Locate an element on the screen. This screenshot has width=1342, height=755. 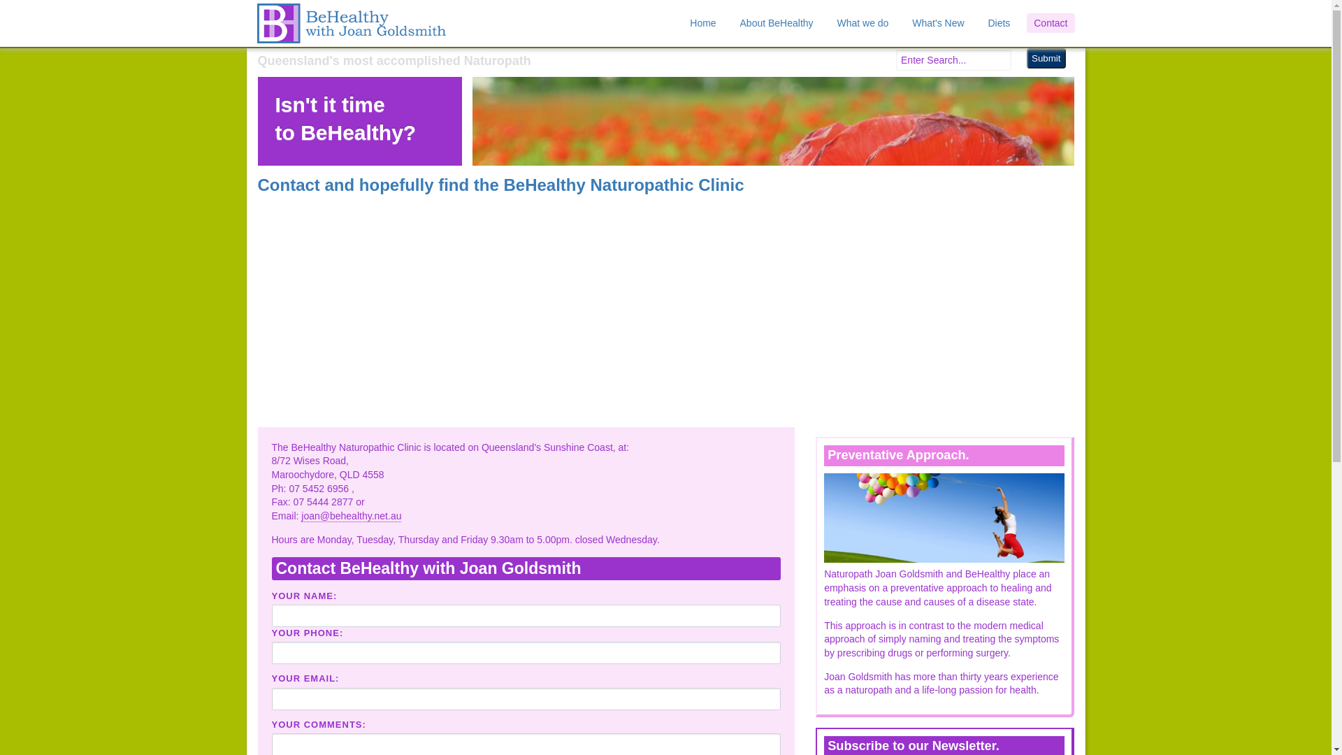
Diets is located at coordinates (999, 23).